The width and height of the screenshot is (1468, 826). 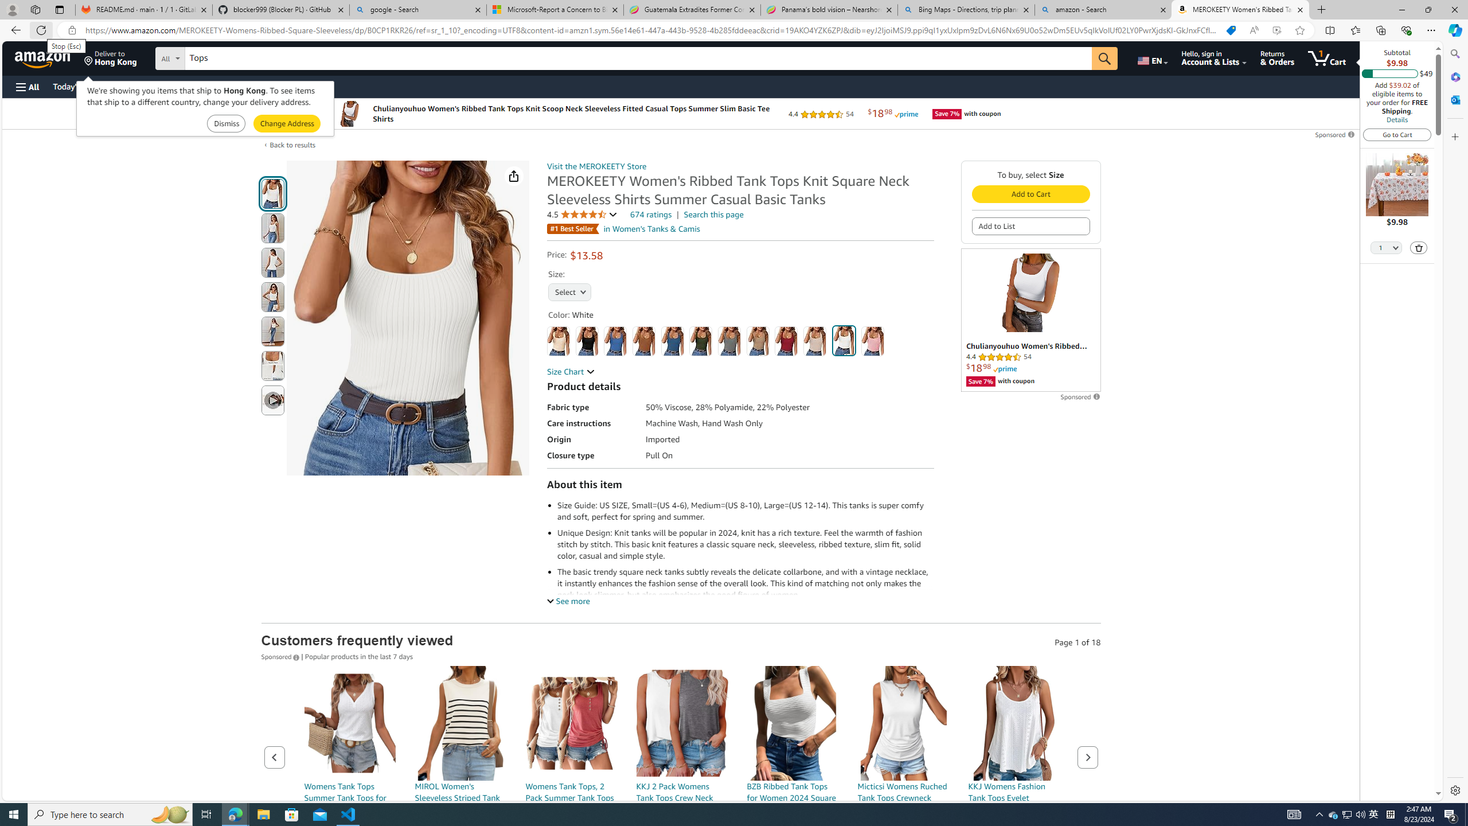 What do you see at coordinates (758, 341) in the screenshot?
I see `Khaki` at bounding box center [758, 341].